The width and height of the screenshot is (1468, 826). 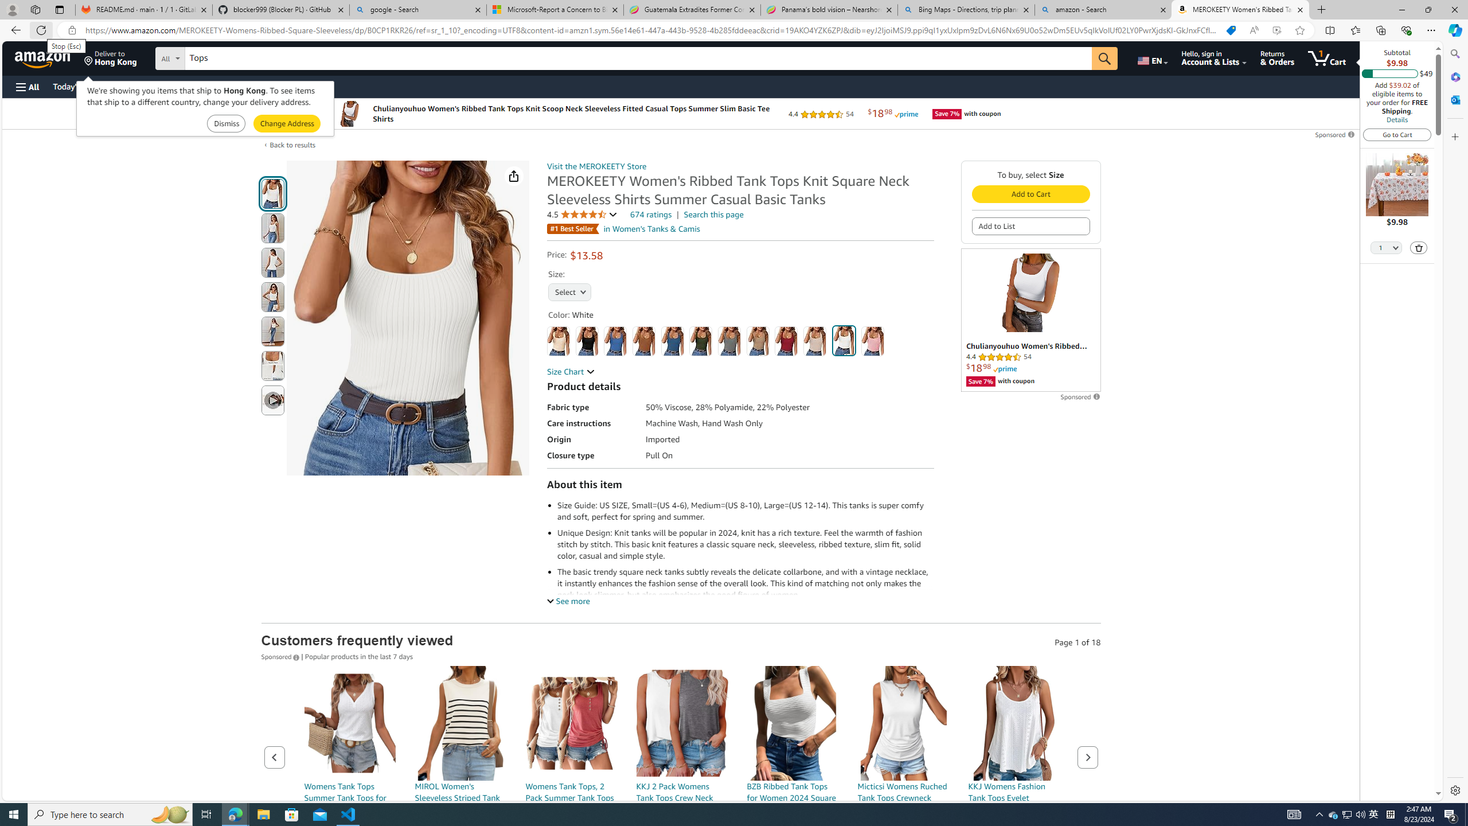 What do you see at coordinates (758, 341) in the screenshot?
I see `Khaki` at bounding box center [758, 341].